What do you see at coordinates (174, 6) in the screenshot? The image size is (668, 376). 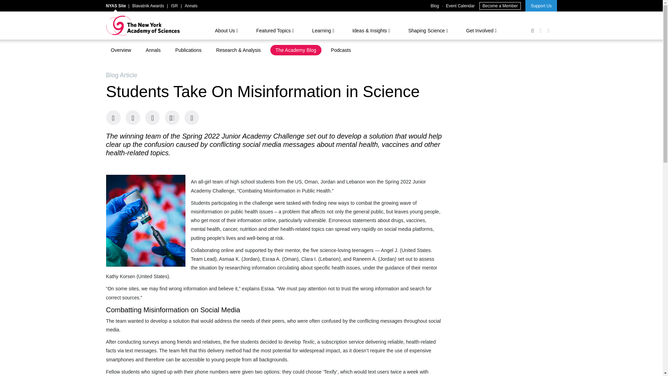 I see `ISR` at bounding box center [174, 6].